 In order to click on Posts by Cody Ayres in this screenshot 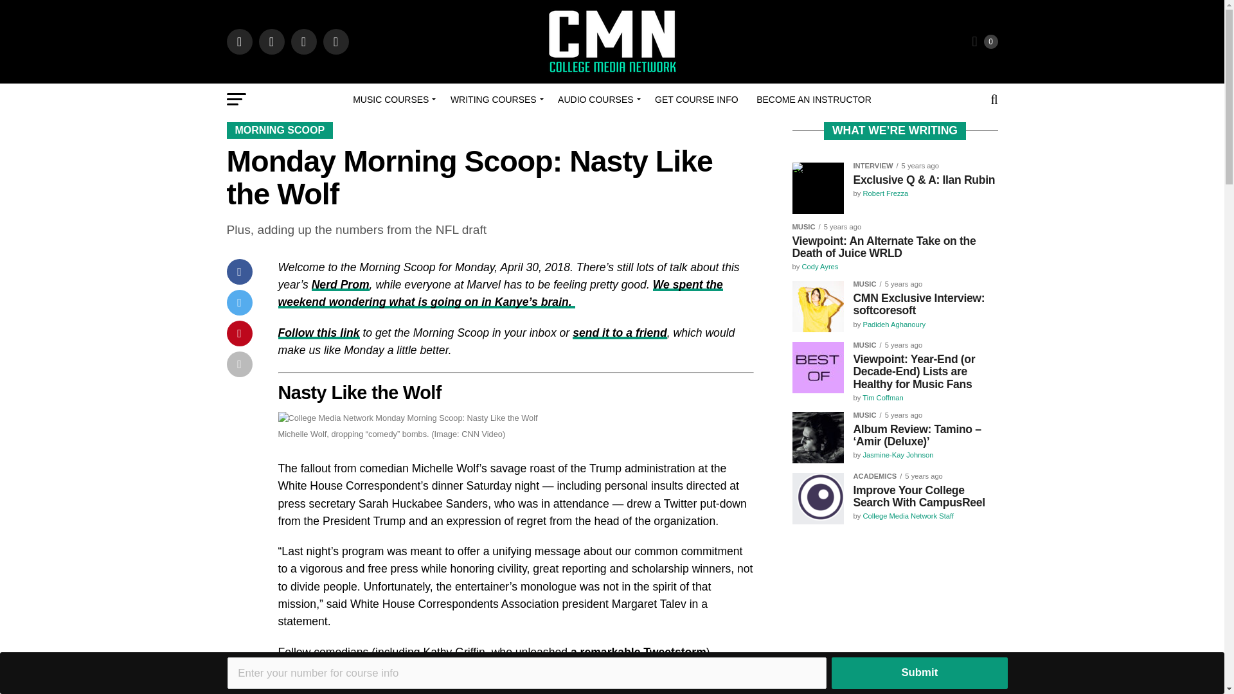, I will do `click(819, 267)`.